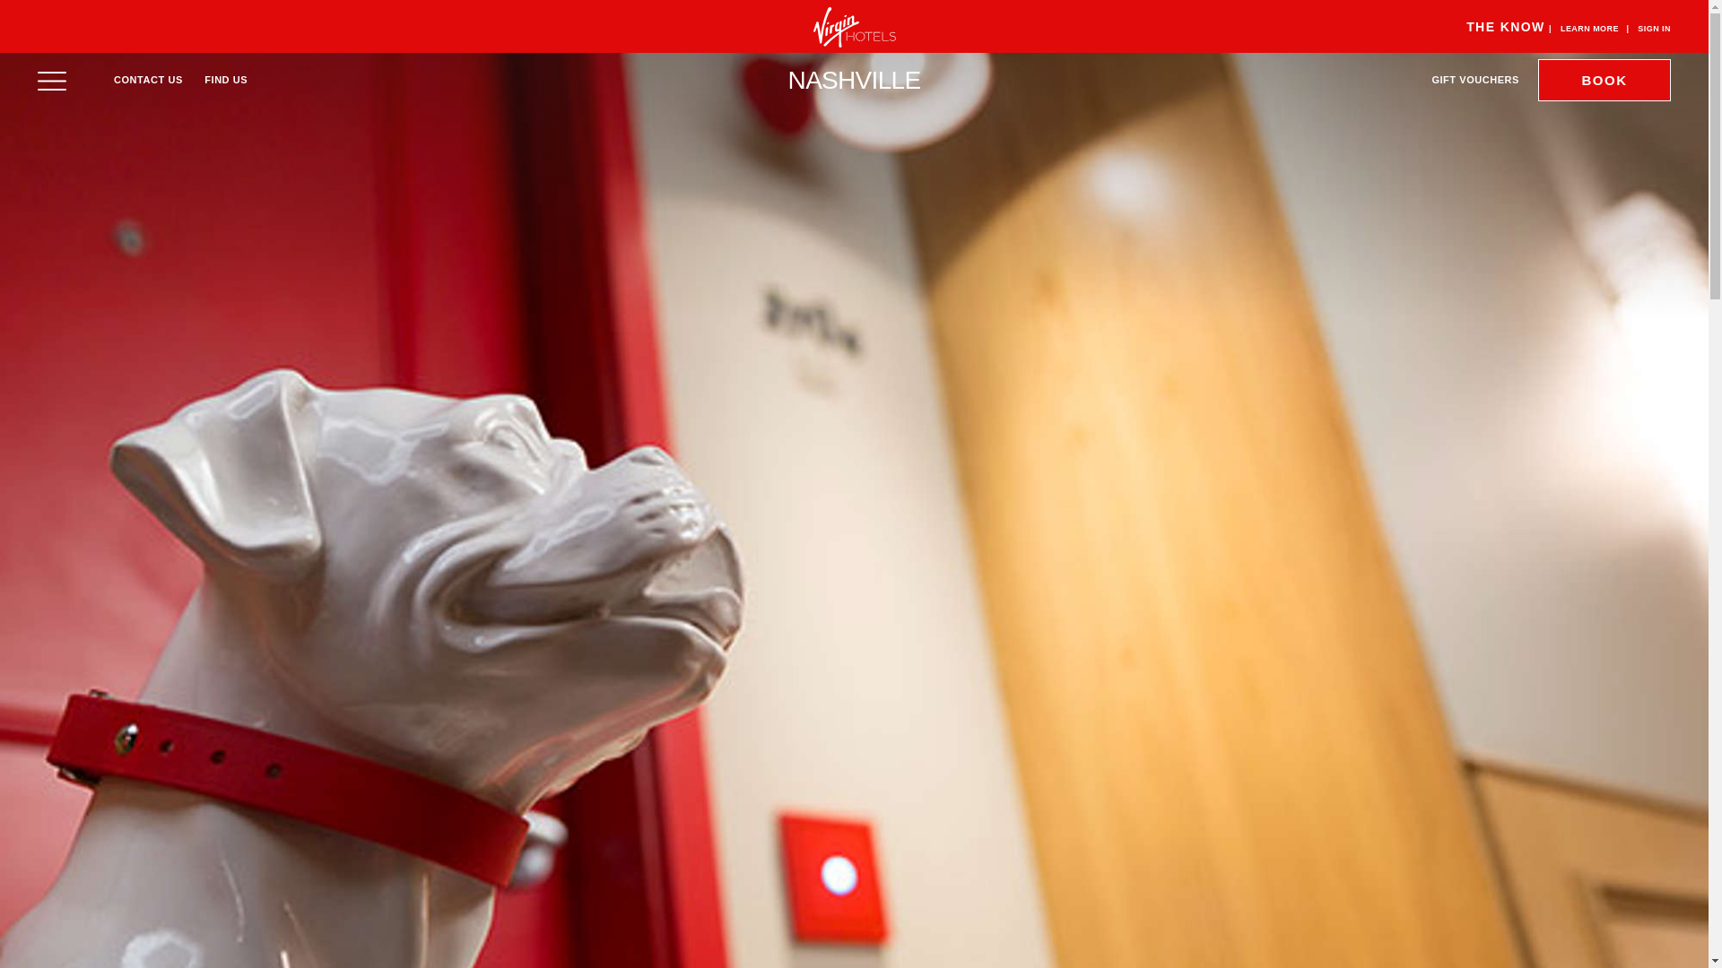  What do you see at coordinates (1654, 29) in the screenshot?
I see `SIGN IN` at bounding box center [1654, 29].